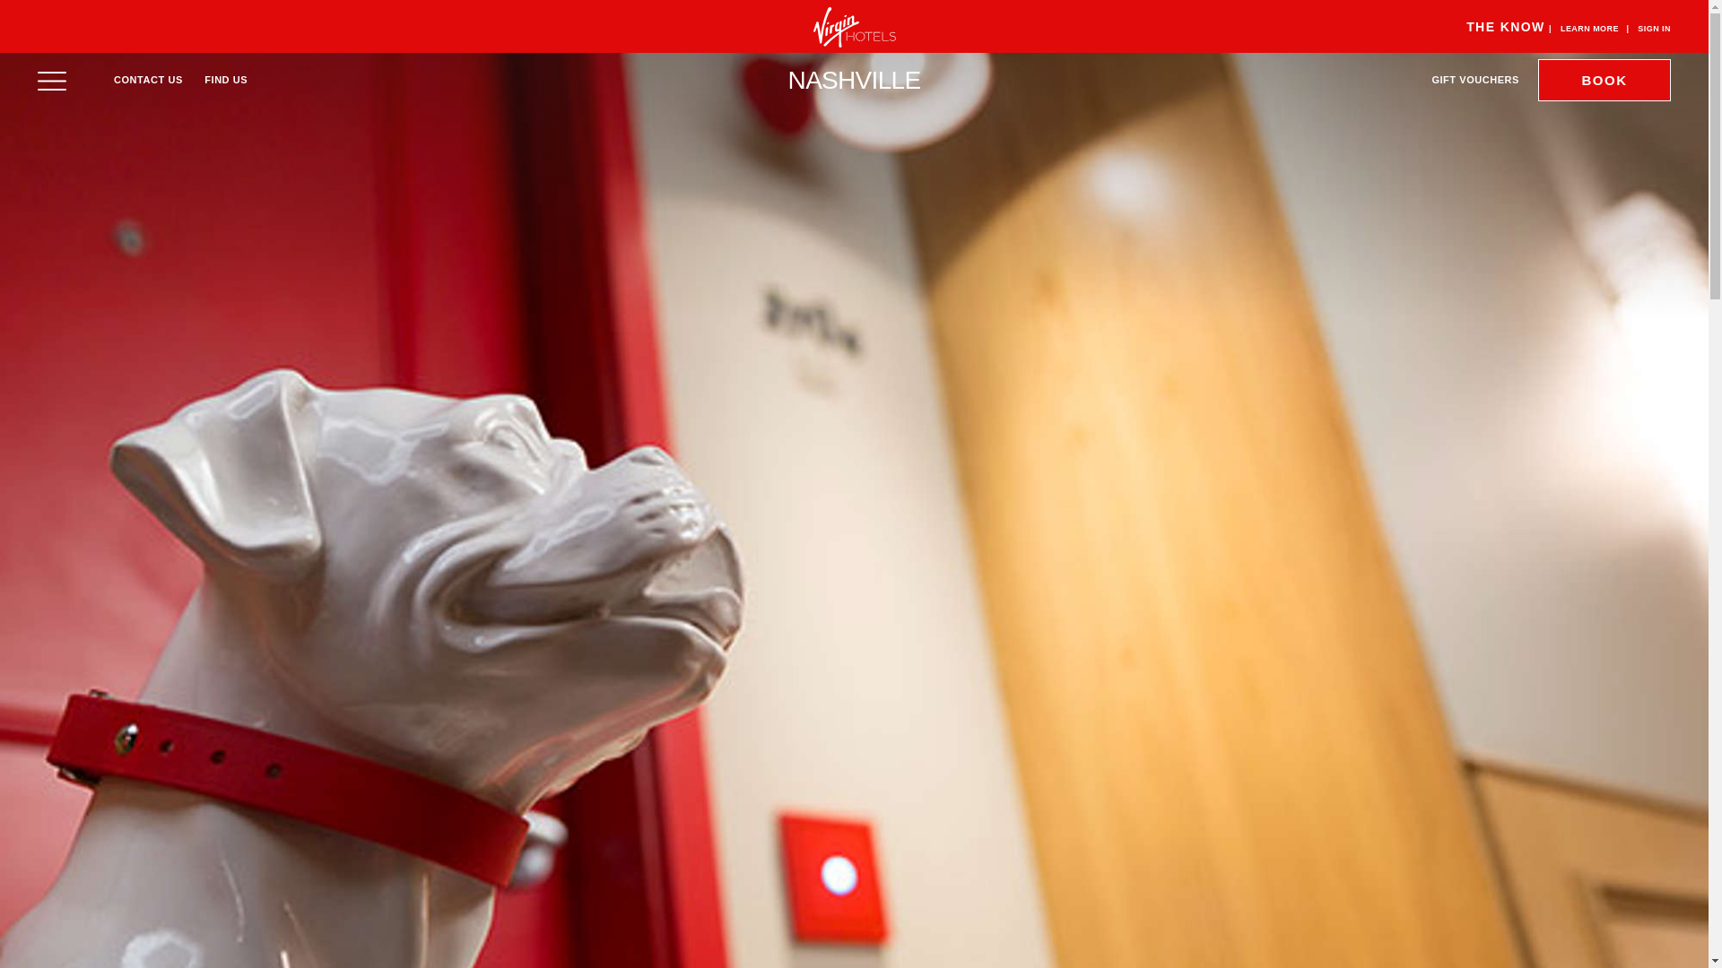  What do you see at coordinates (1654, 29) in the screenshot?
I see `SIGN IN` at bounding box center [1654, 29].